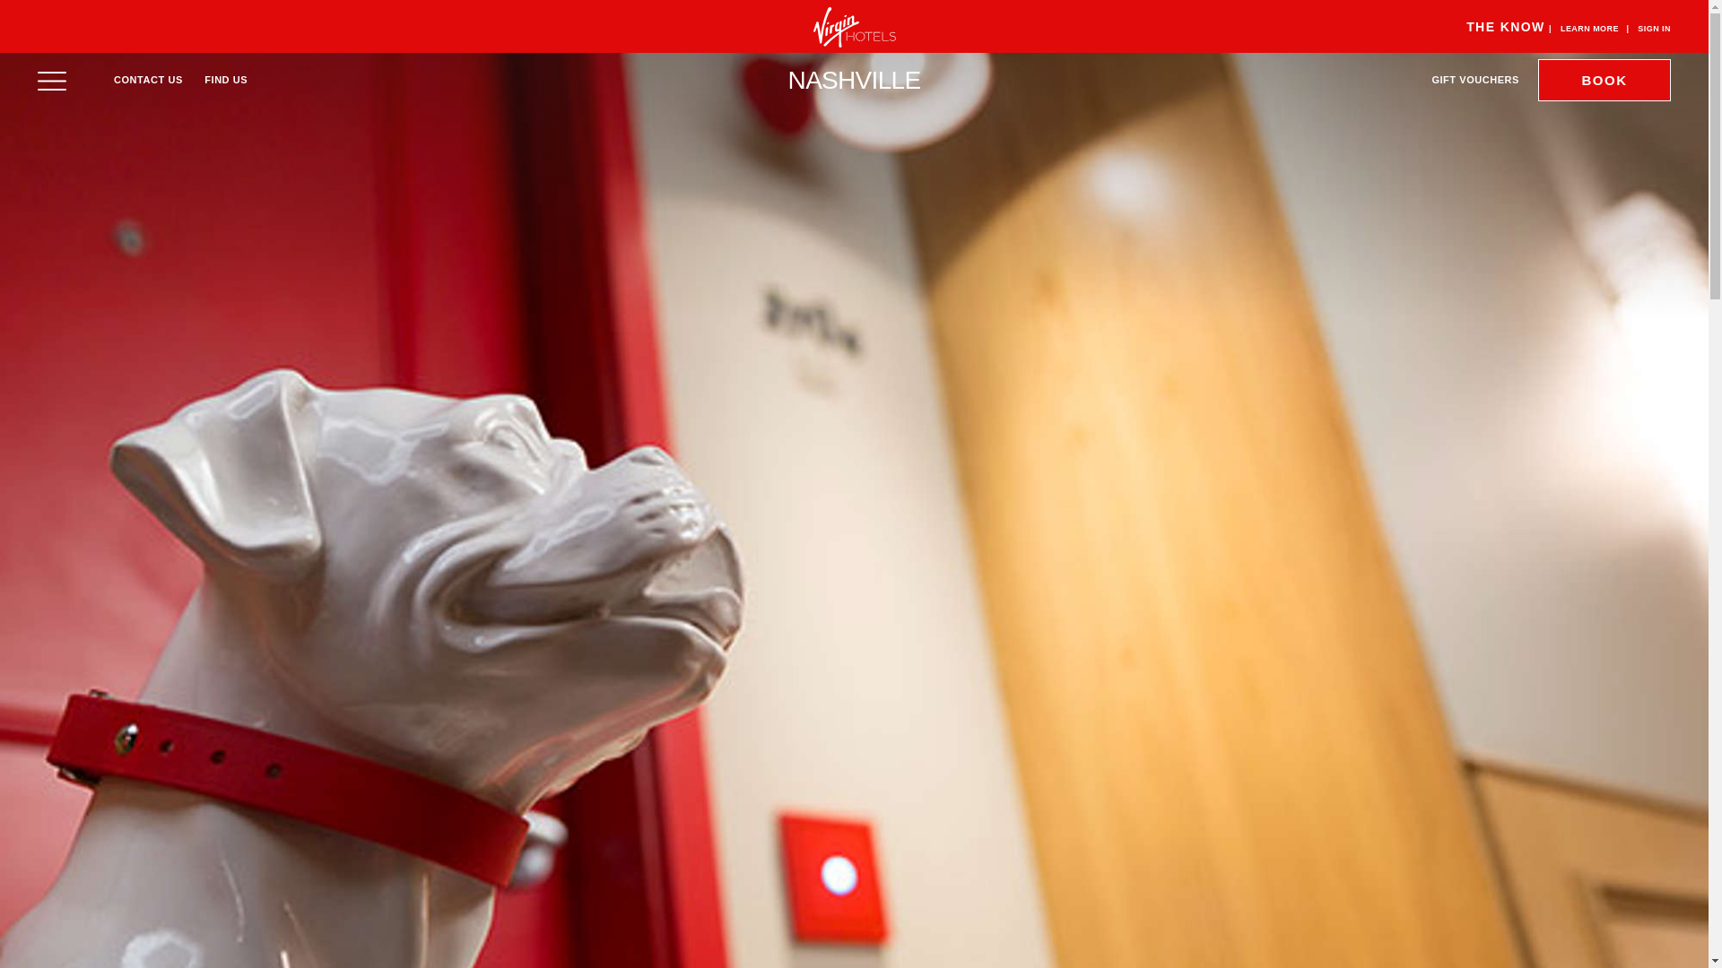  What do you see at coordinates (1654, 29) in the screenshot?
I see `SIGN IN` at bounding box center [1654, 29].